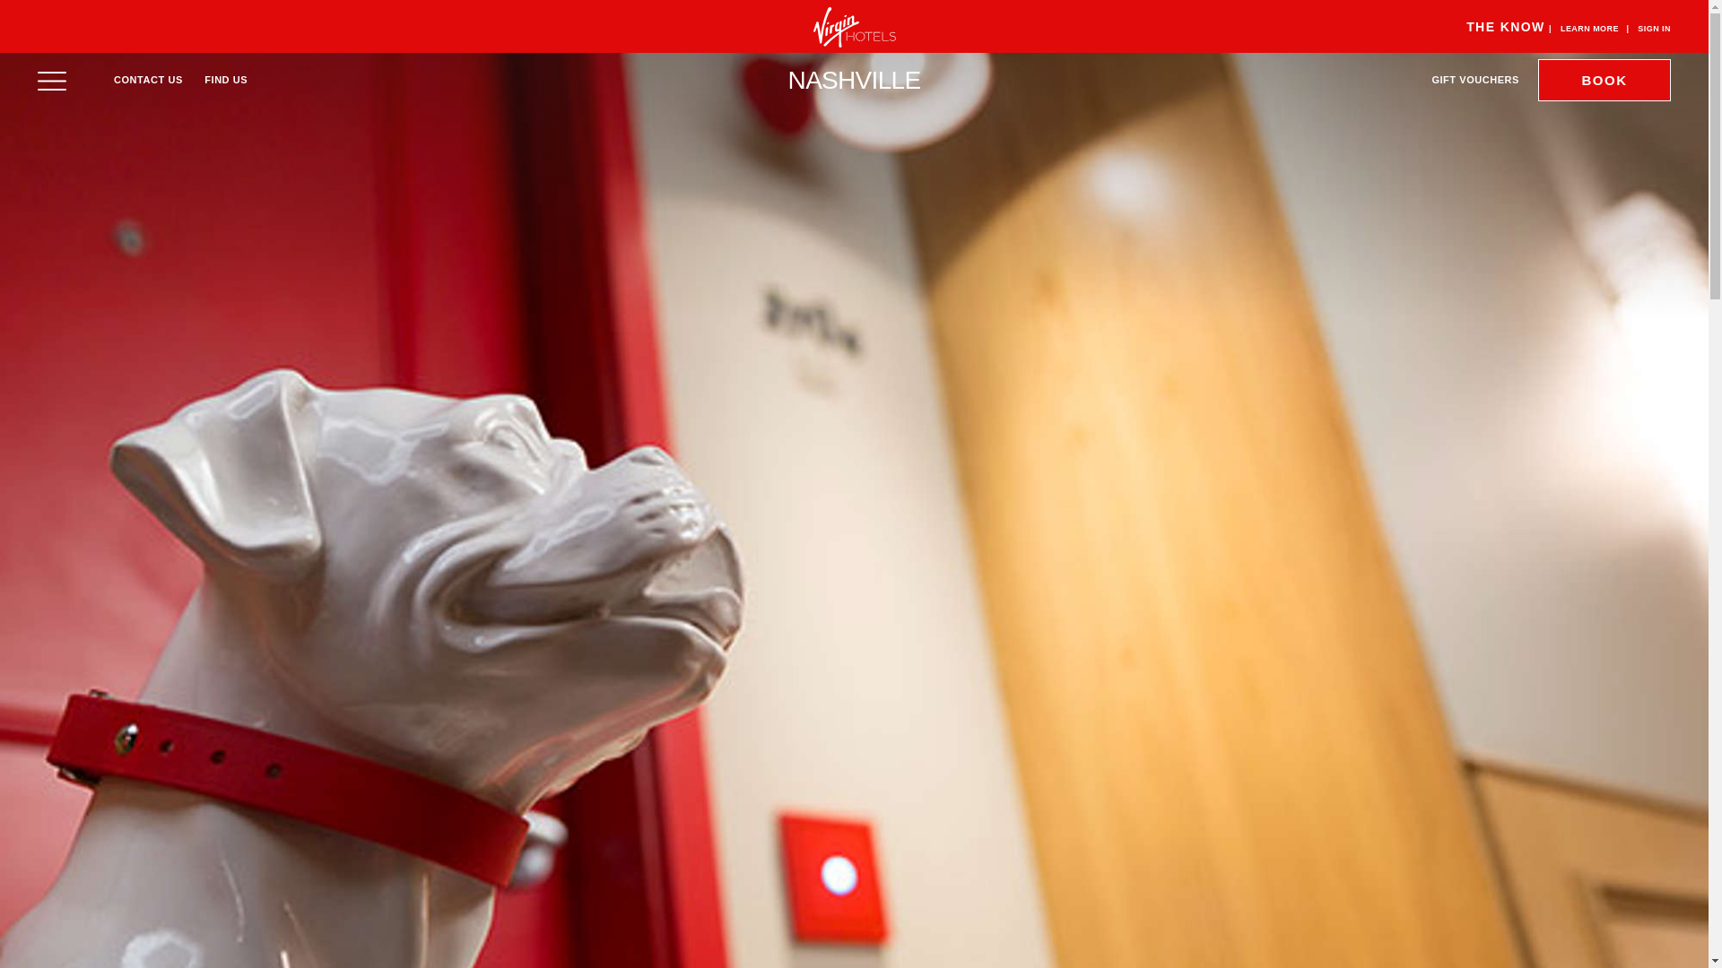  What do you see at coordinates (1654, 29) in the screenshot?
I see `SIGN IN` at bounding box center [1654, 29].